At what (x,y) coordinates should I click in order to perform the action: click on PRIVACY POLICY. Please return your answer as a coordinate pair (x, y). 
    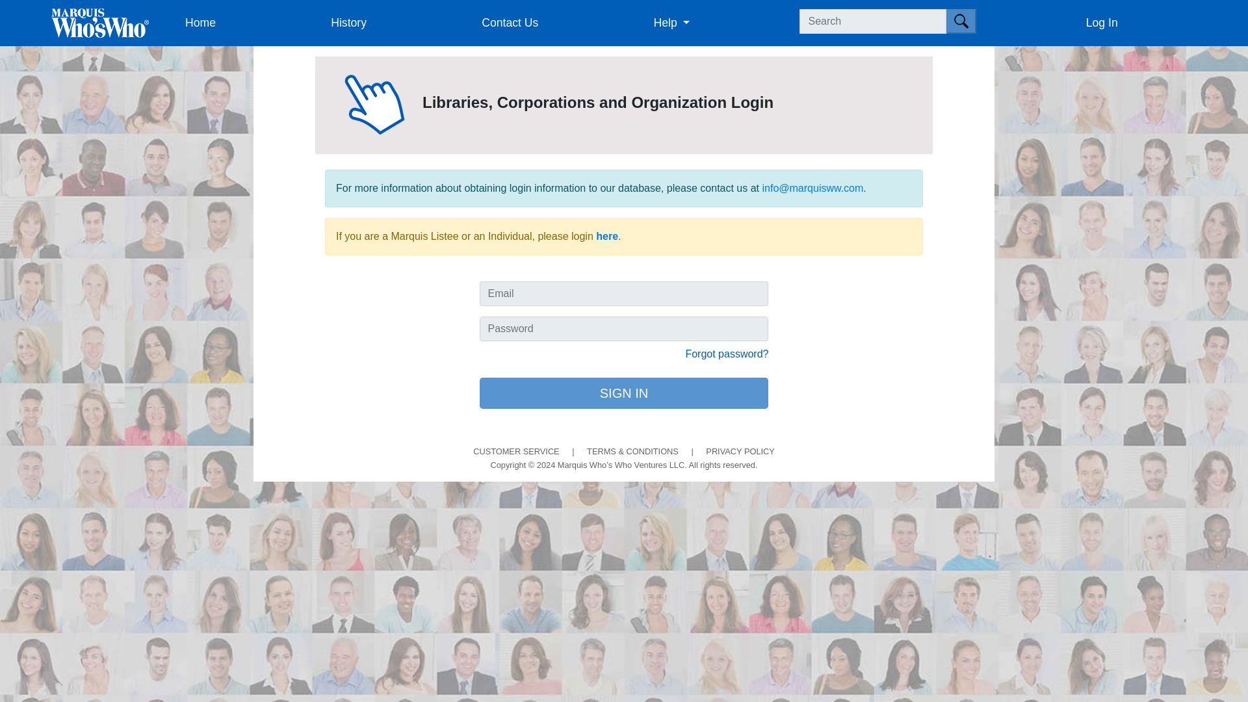
    Looking at the image, I should click on (740, 450).